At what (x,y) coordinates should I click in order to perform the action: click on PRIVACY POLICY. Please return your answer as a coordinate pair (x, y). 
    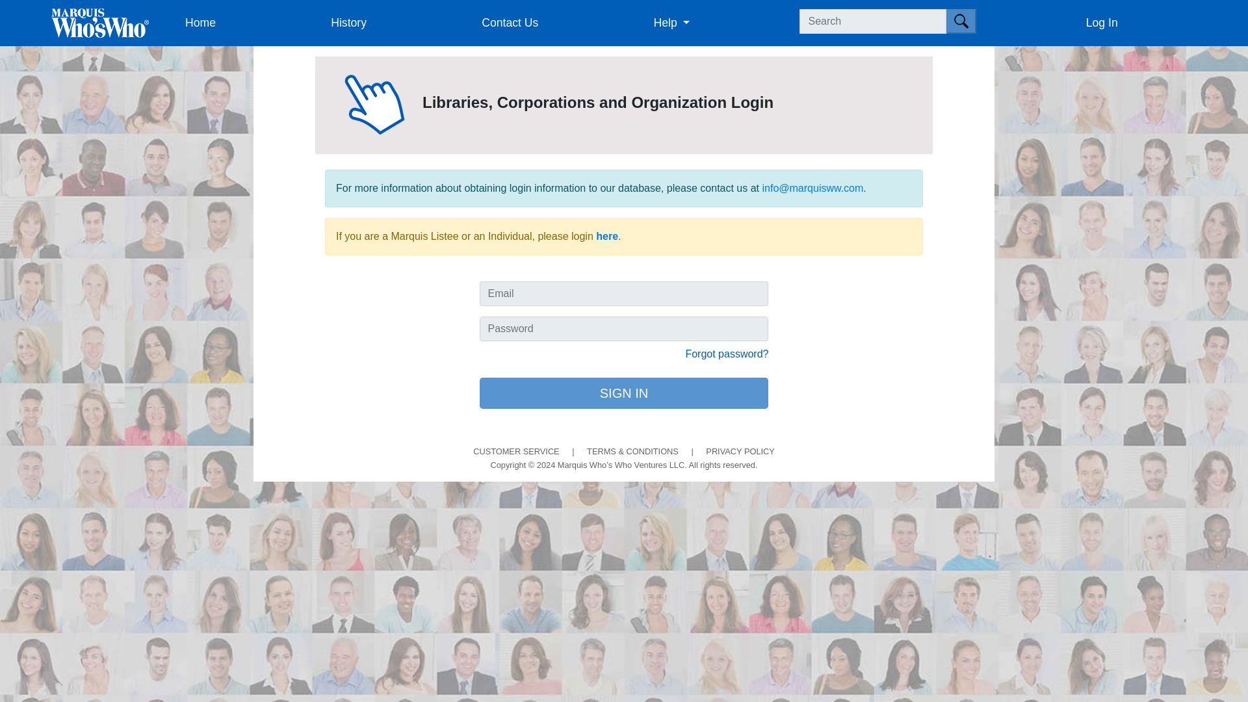
    Looking at the image, I should click on (740, 450).